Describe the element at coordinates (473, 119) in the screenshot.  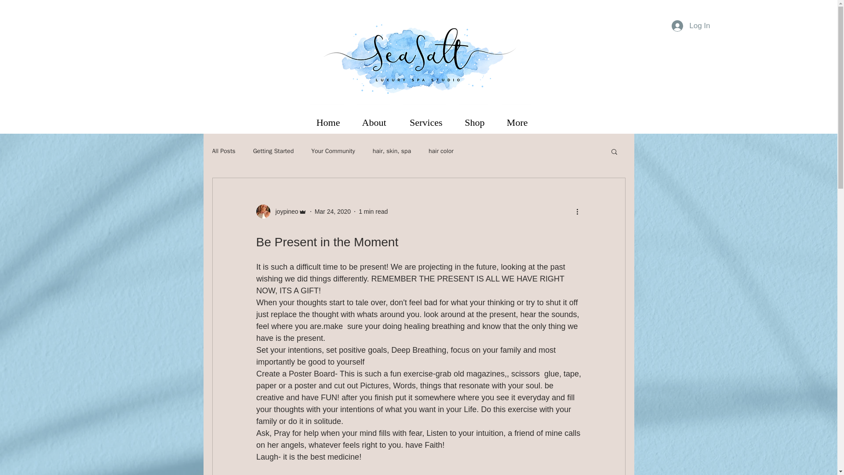
I see `Shop` at that location.